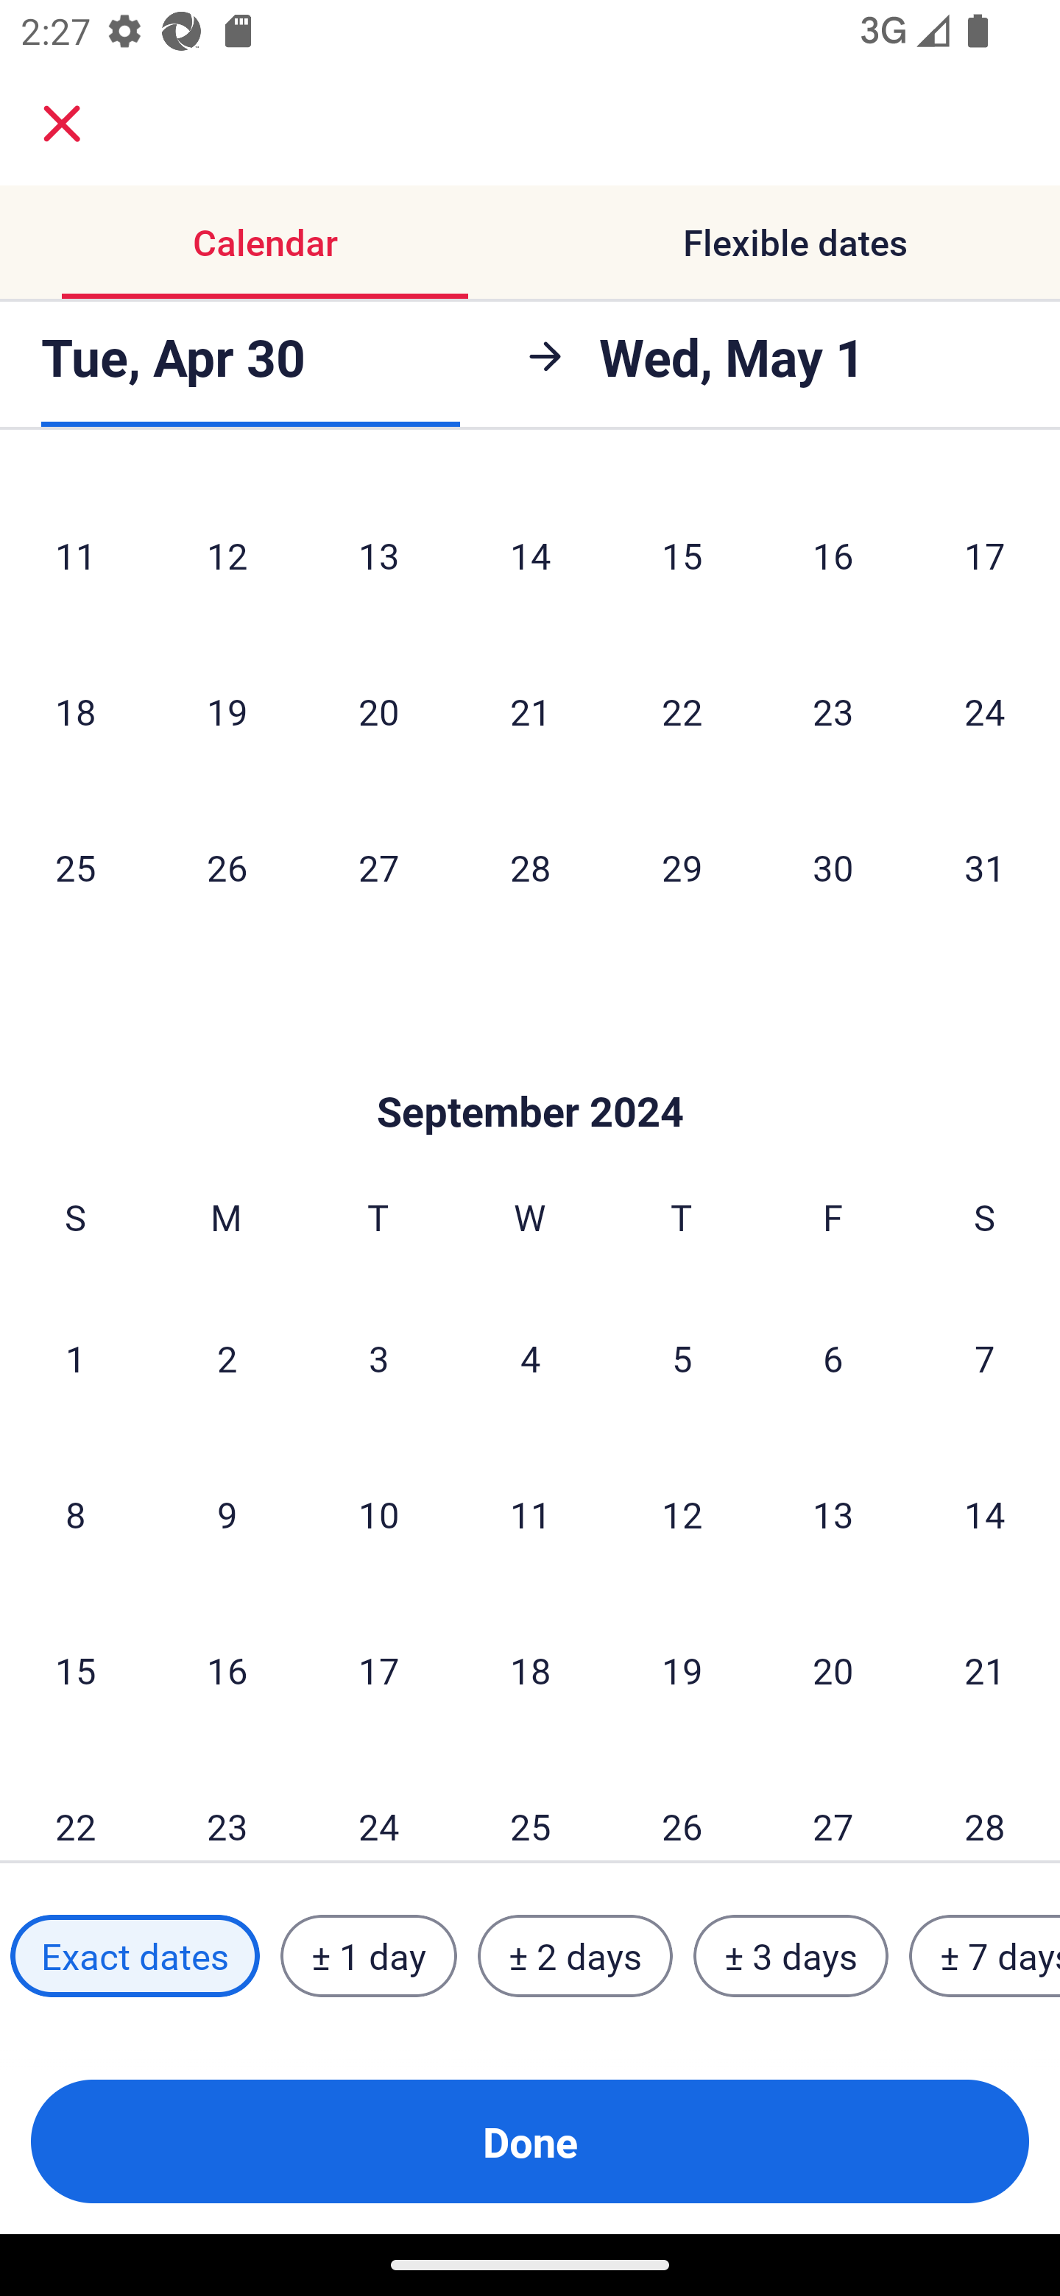 The image size is (1060, 2296). Describe the element at coordinates (985, 1956) in the screenshot. I see `± 7 days` at that location.